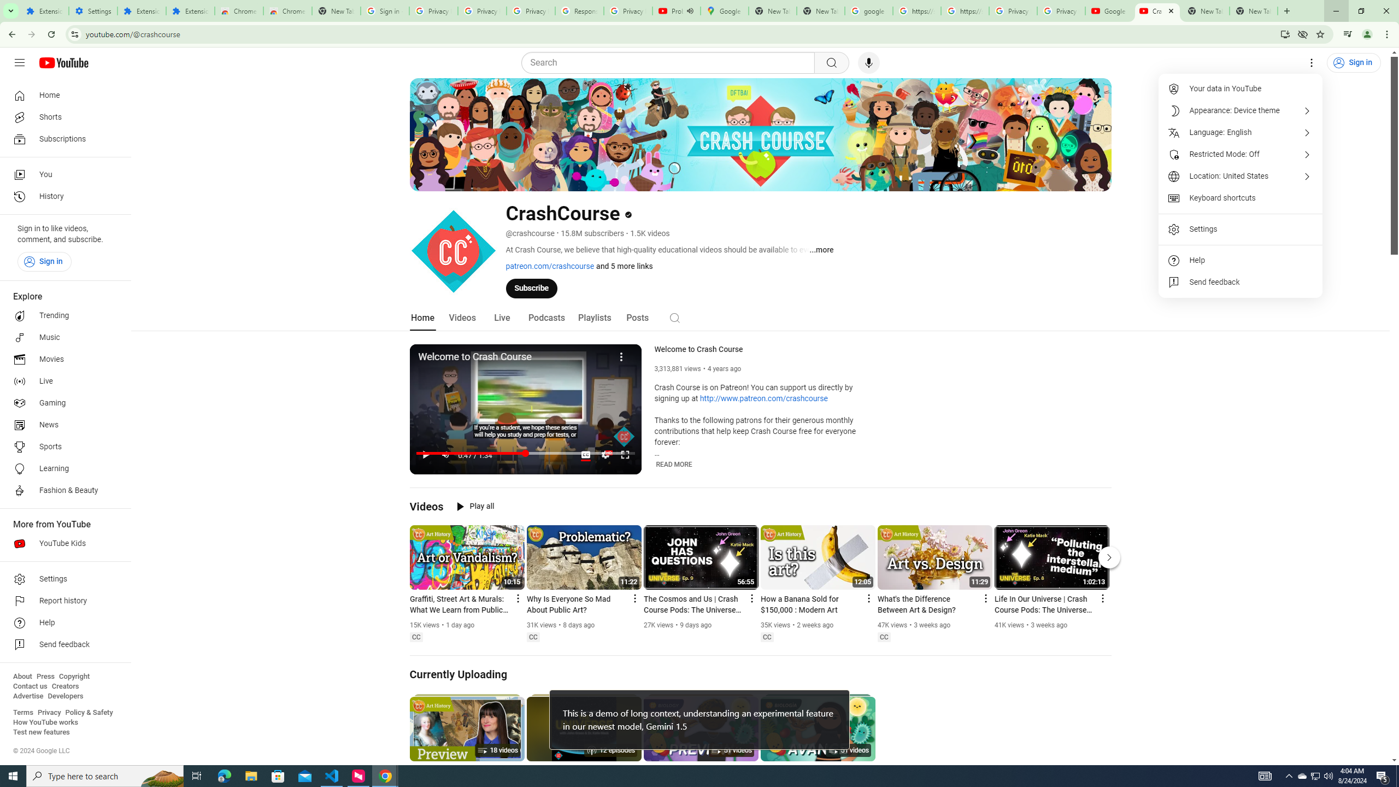 Image resolution: width=1399 pixels, height=787 pixels. Describe the element at coordinates (624, 454) in the screenshot. I see `Full screen keyboard shortcut f` at that location.